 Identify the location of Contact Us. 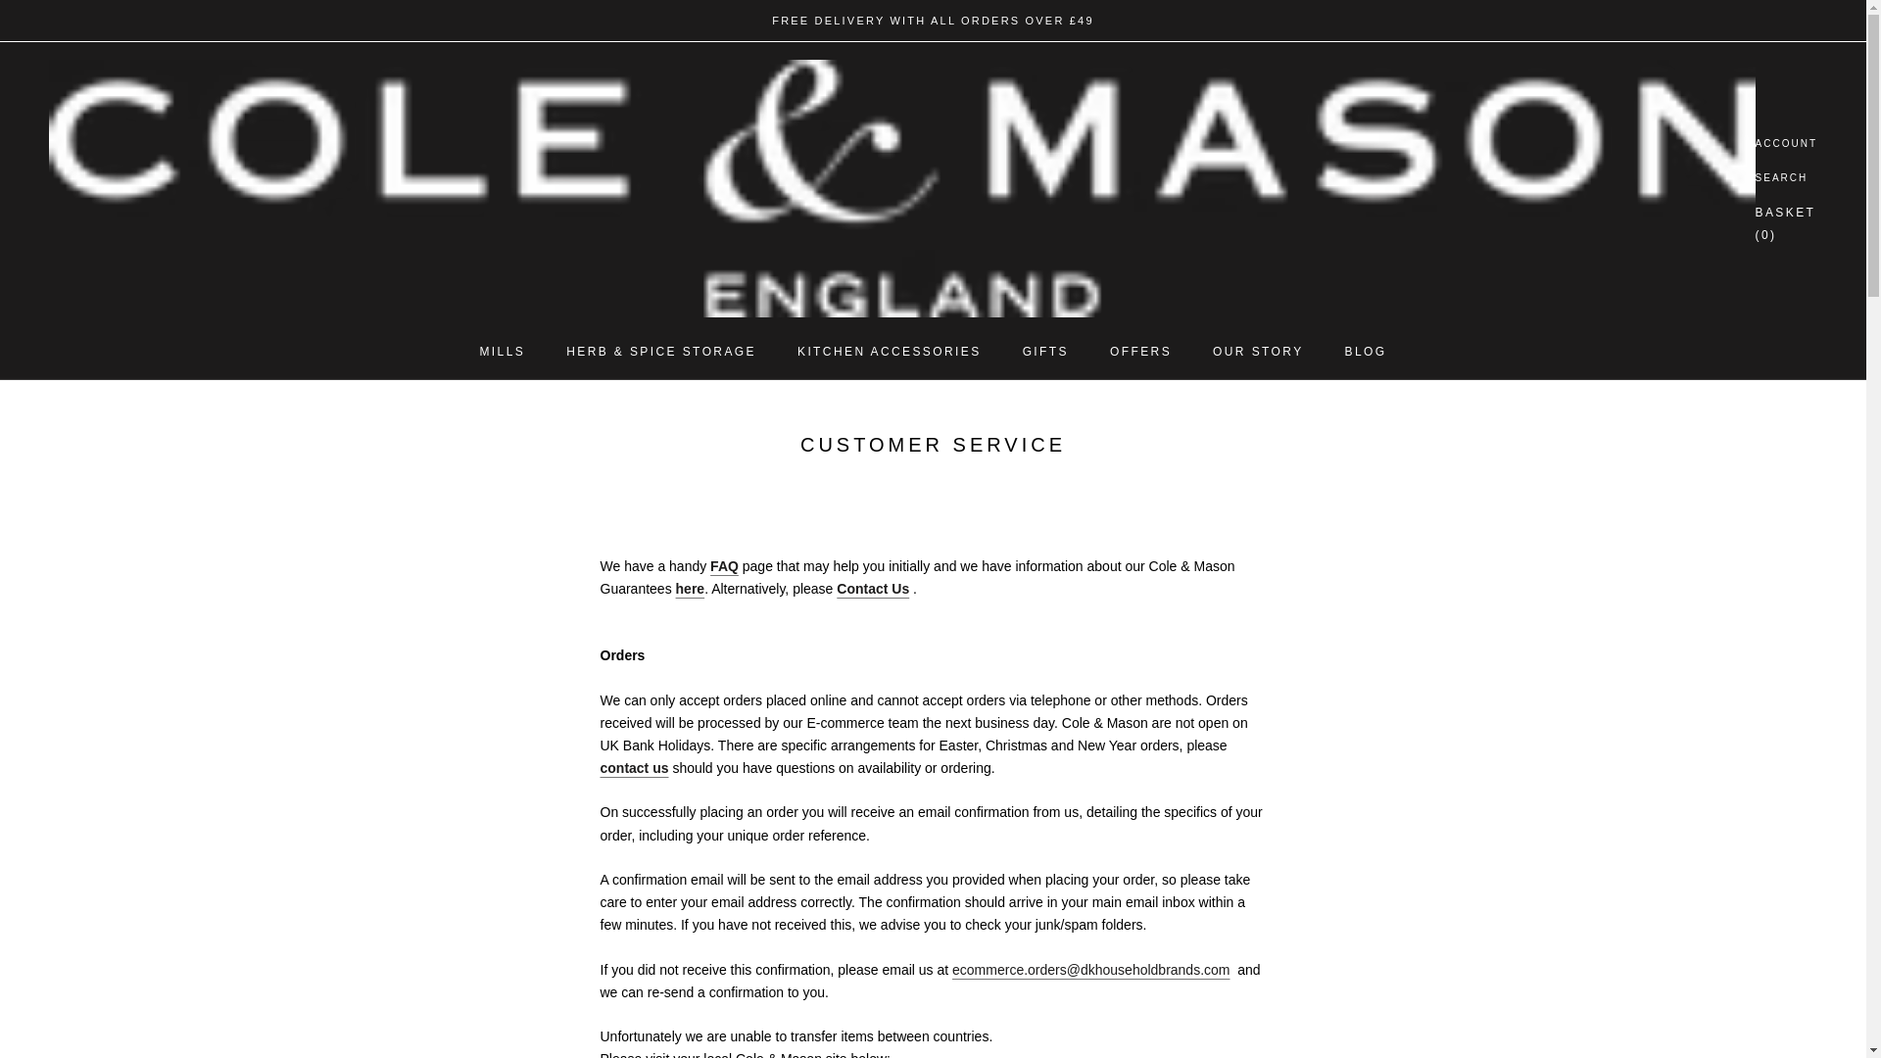
(872, 588).